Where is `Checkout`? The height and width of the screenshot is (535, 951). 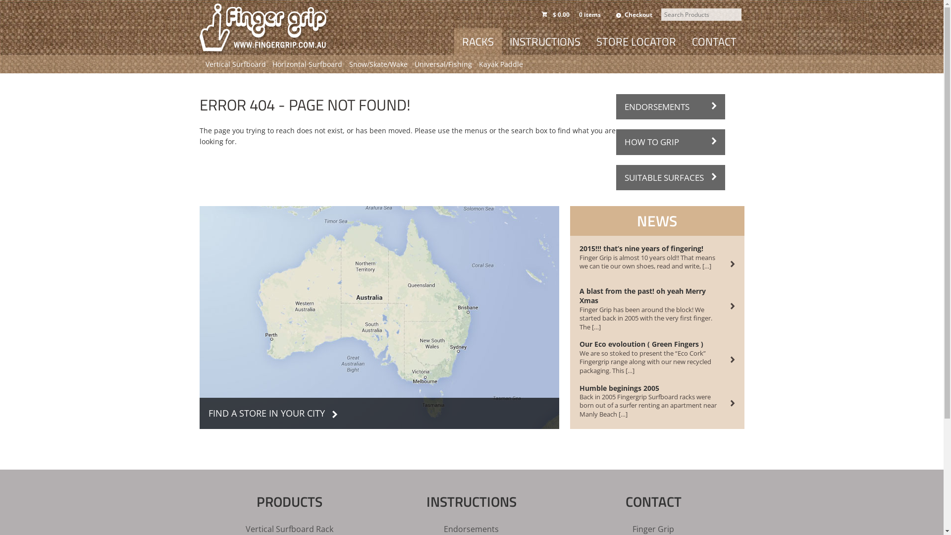 Checkout is located at coordinates (634, 15).